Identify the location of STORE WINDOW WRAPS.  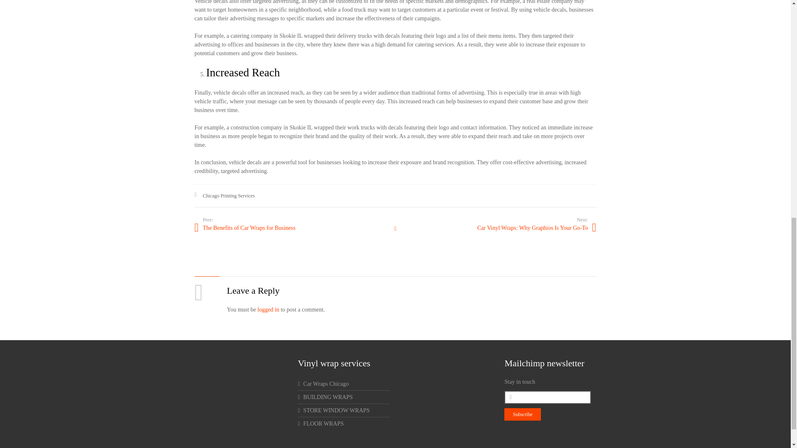
(333, 410).